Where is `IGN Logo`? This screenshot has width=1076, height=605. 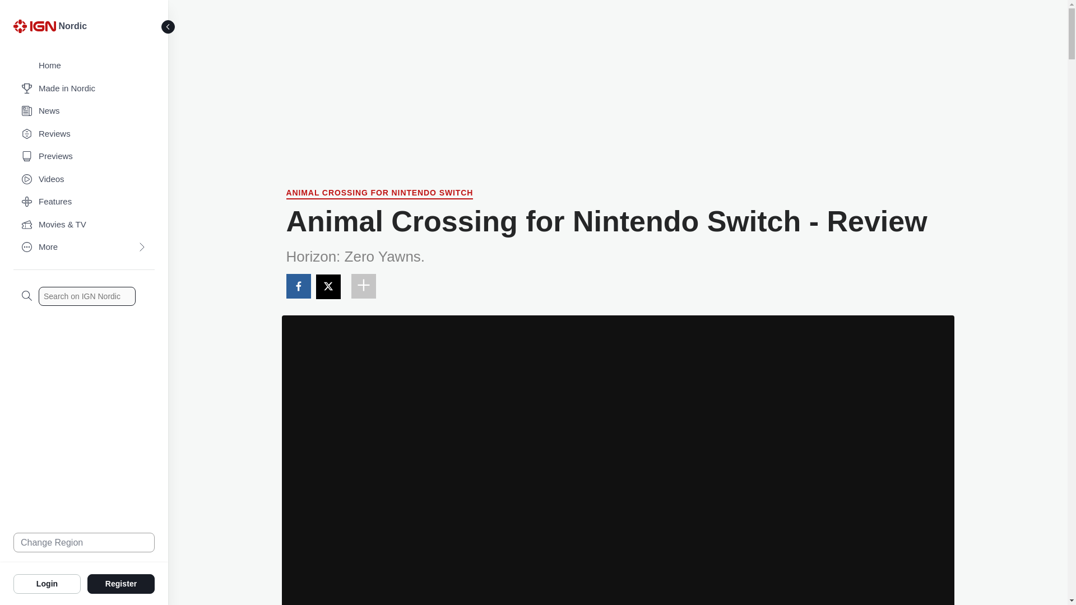
IGN Logo is located at coordinates (34, 26).